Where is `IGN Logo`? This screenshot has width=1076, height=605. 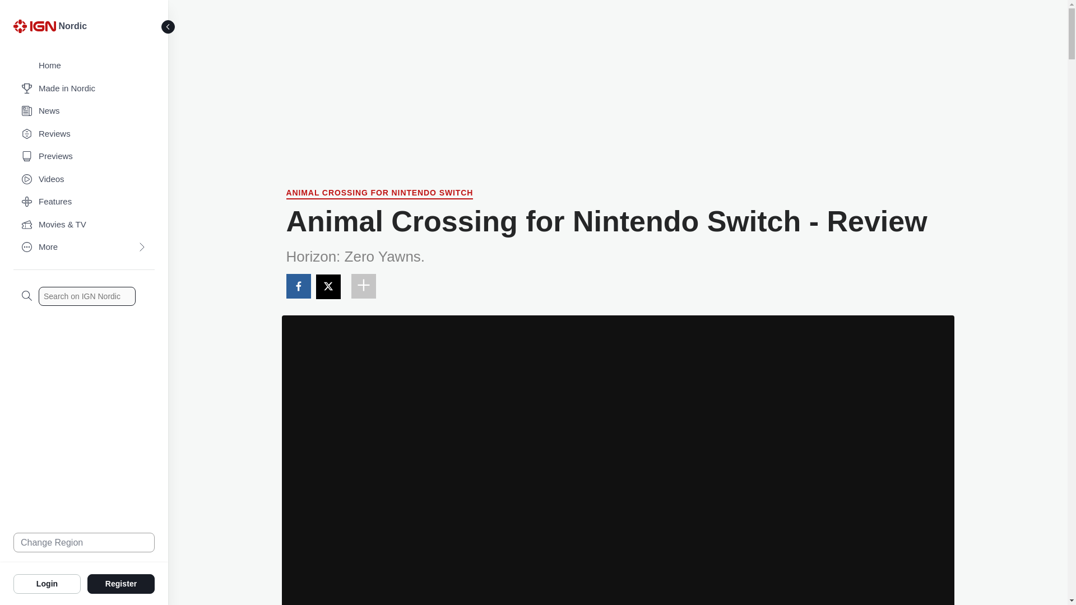
IGN Logo is located at coordinates (34, 26).